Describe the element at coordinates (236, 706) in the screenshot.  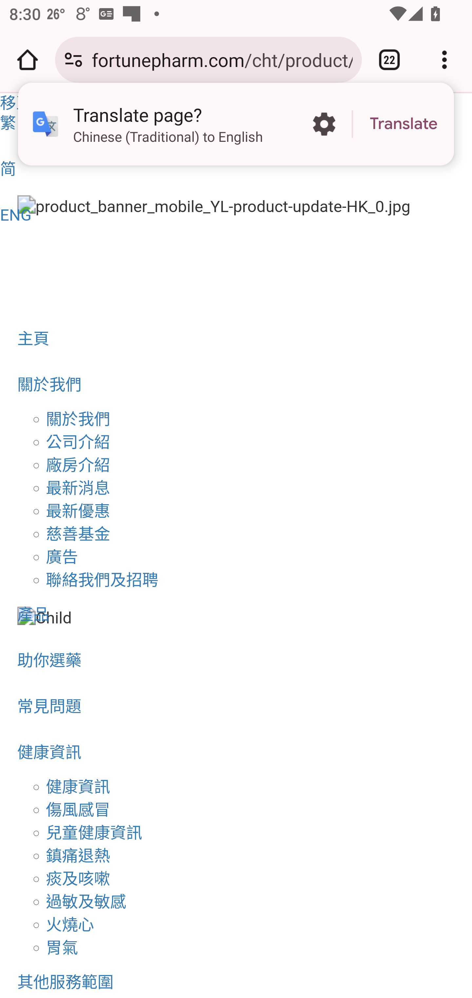
I see `常見問題` at that location.